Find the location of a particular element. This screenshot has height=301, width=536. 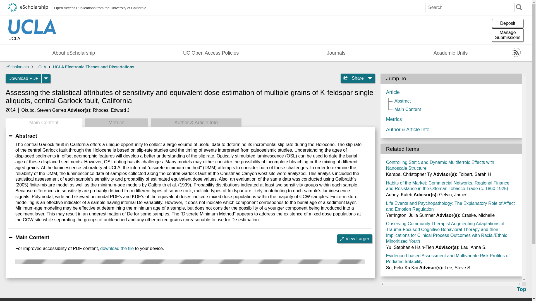

Download PDF is located at coordinates (74, 53).